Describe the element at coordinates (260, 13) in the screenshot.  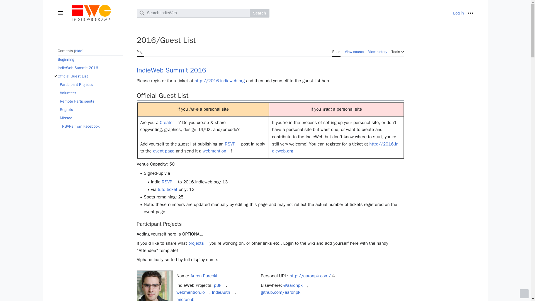
I see `Search` at that location.